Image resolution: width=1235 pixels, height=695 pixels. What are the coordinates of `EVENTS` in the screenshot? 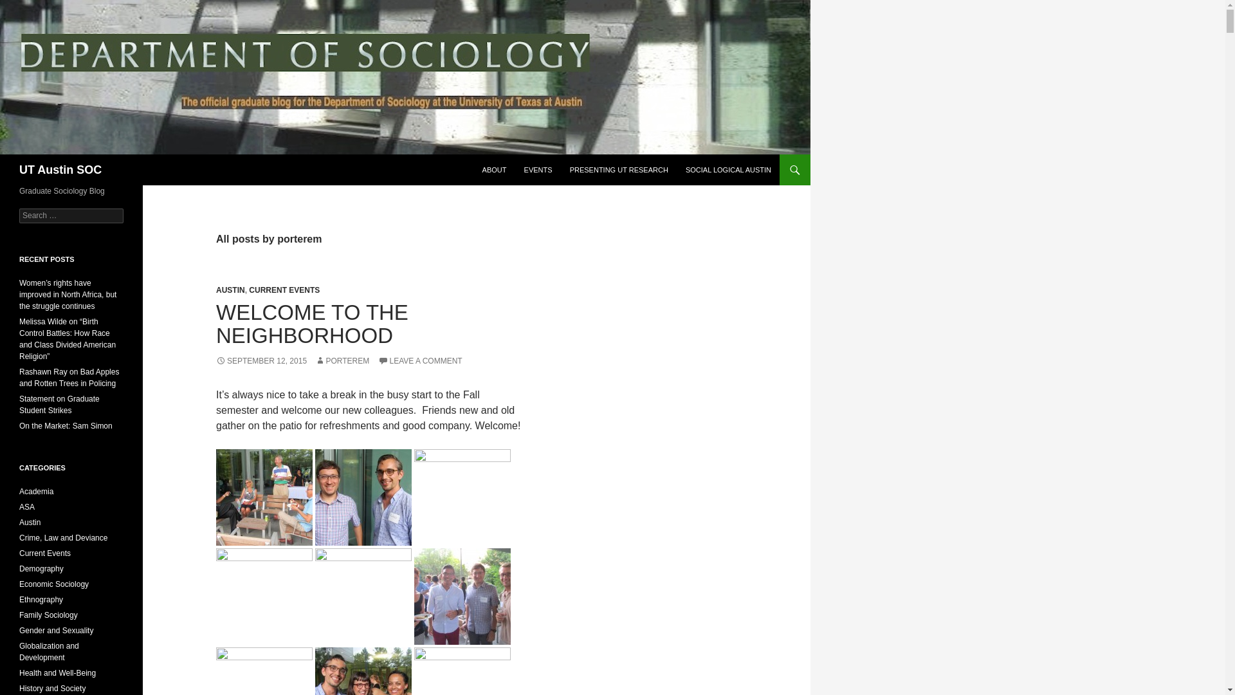 It's located at (538, 170).